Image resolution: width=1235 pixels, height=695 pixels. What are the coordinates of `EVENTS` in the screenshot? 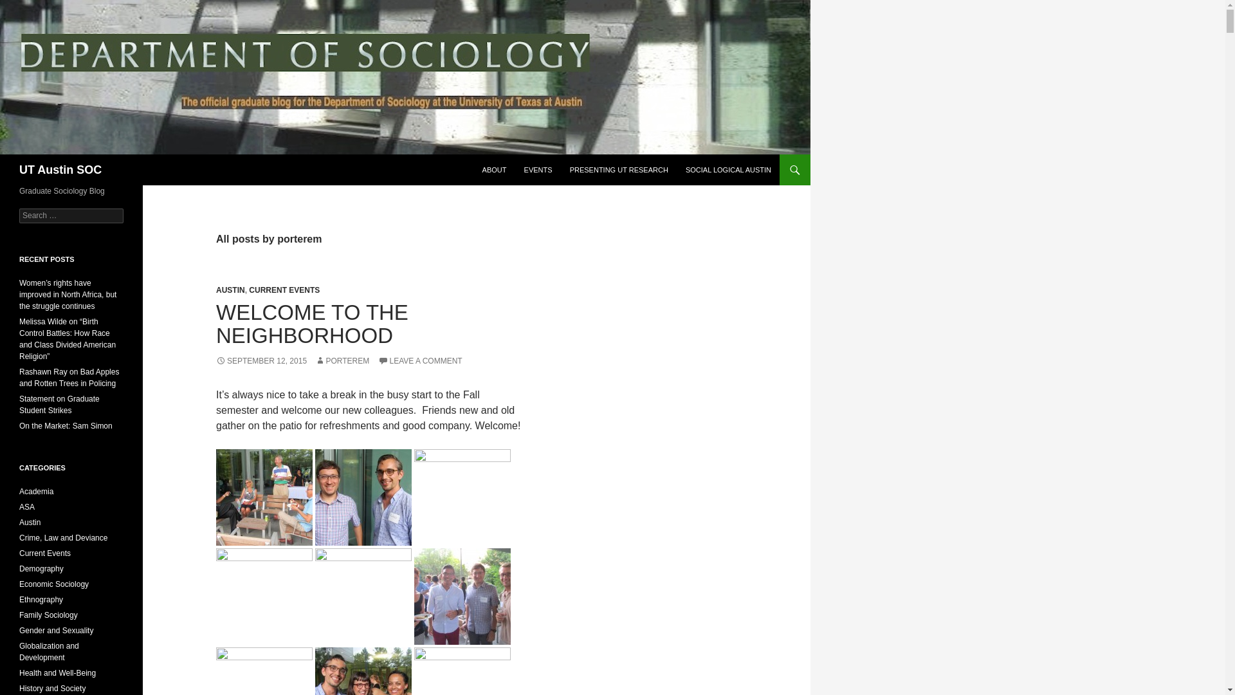 It's located at (538, 170).